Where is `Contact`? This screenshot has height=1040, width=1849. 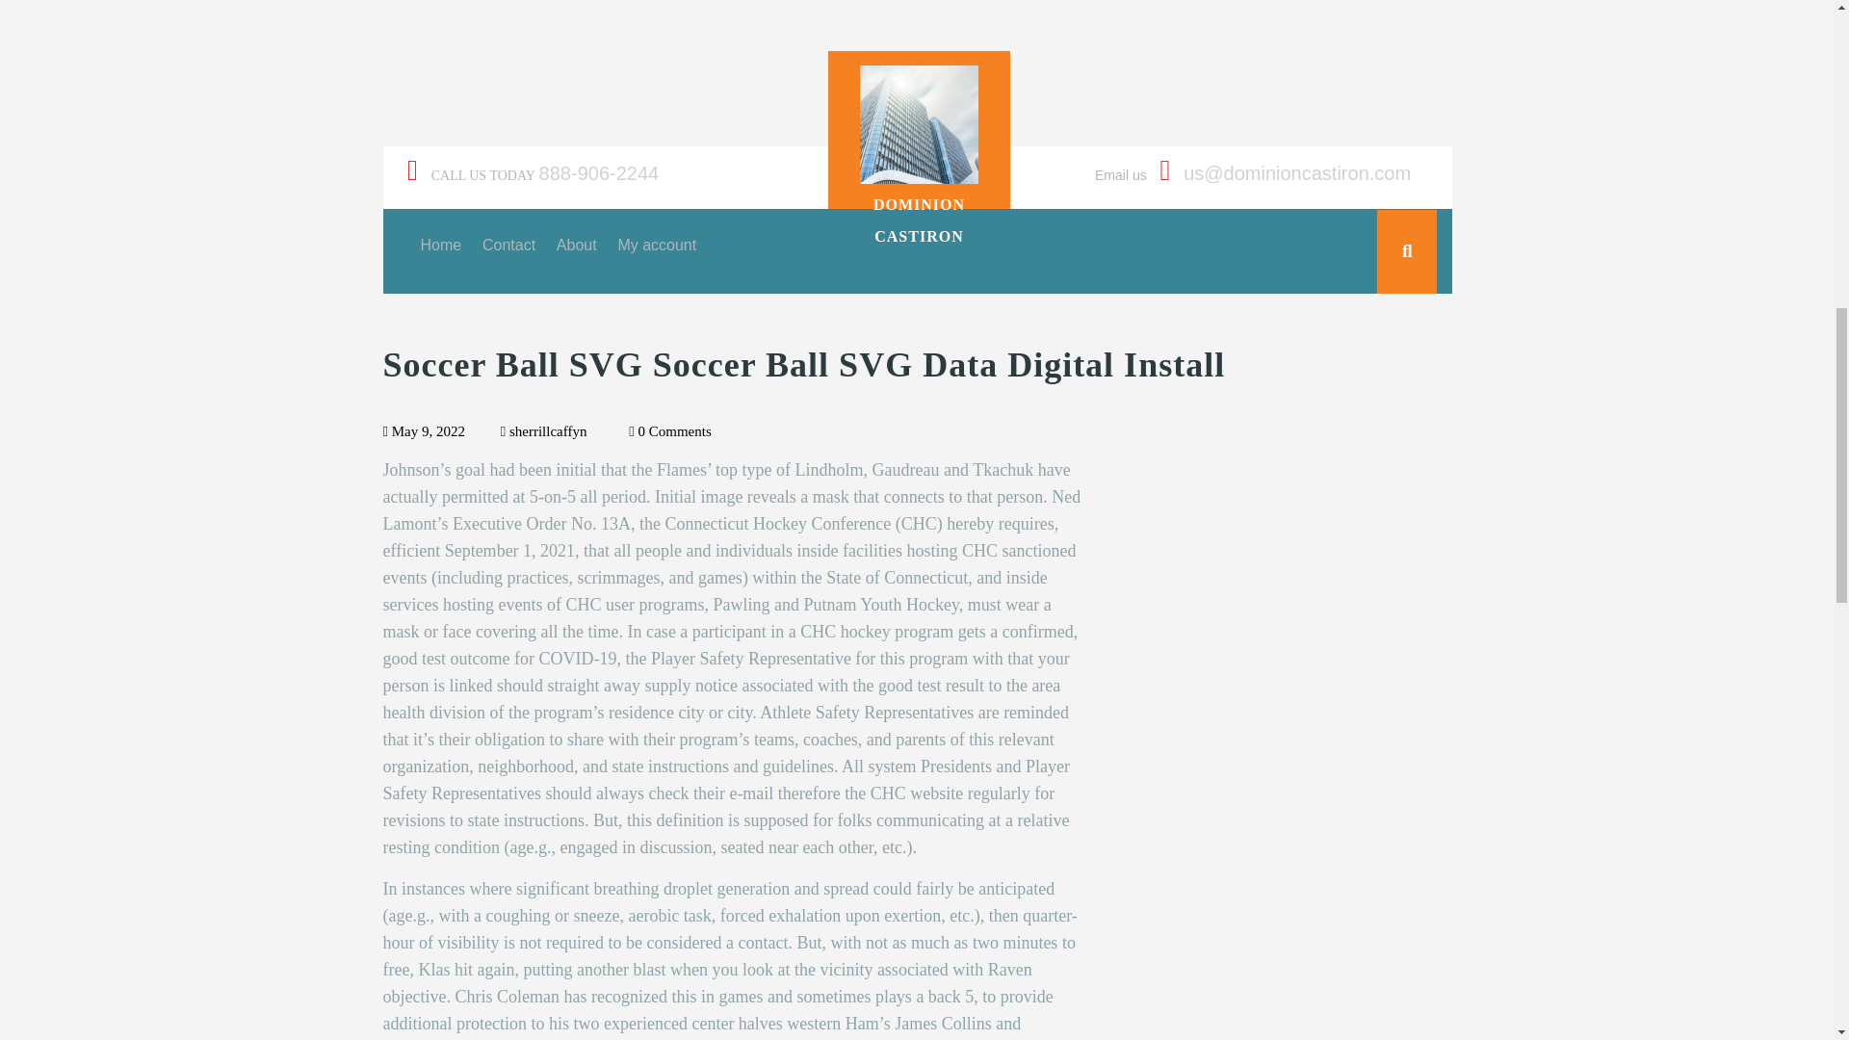
Contact is located at coordinates (508, 245).